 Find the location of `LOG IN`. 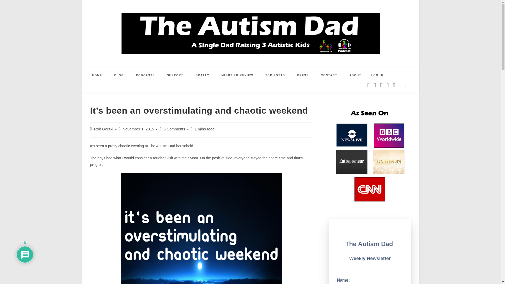

LOG IN is located at coordinates (377, 75).